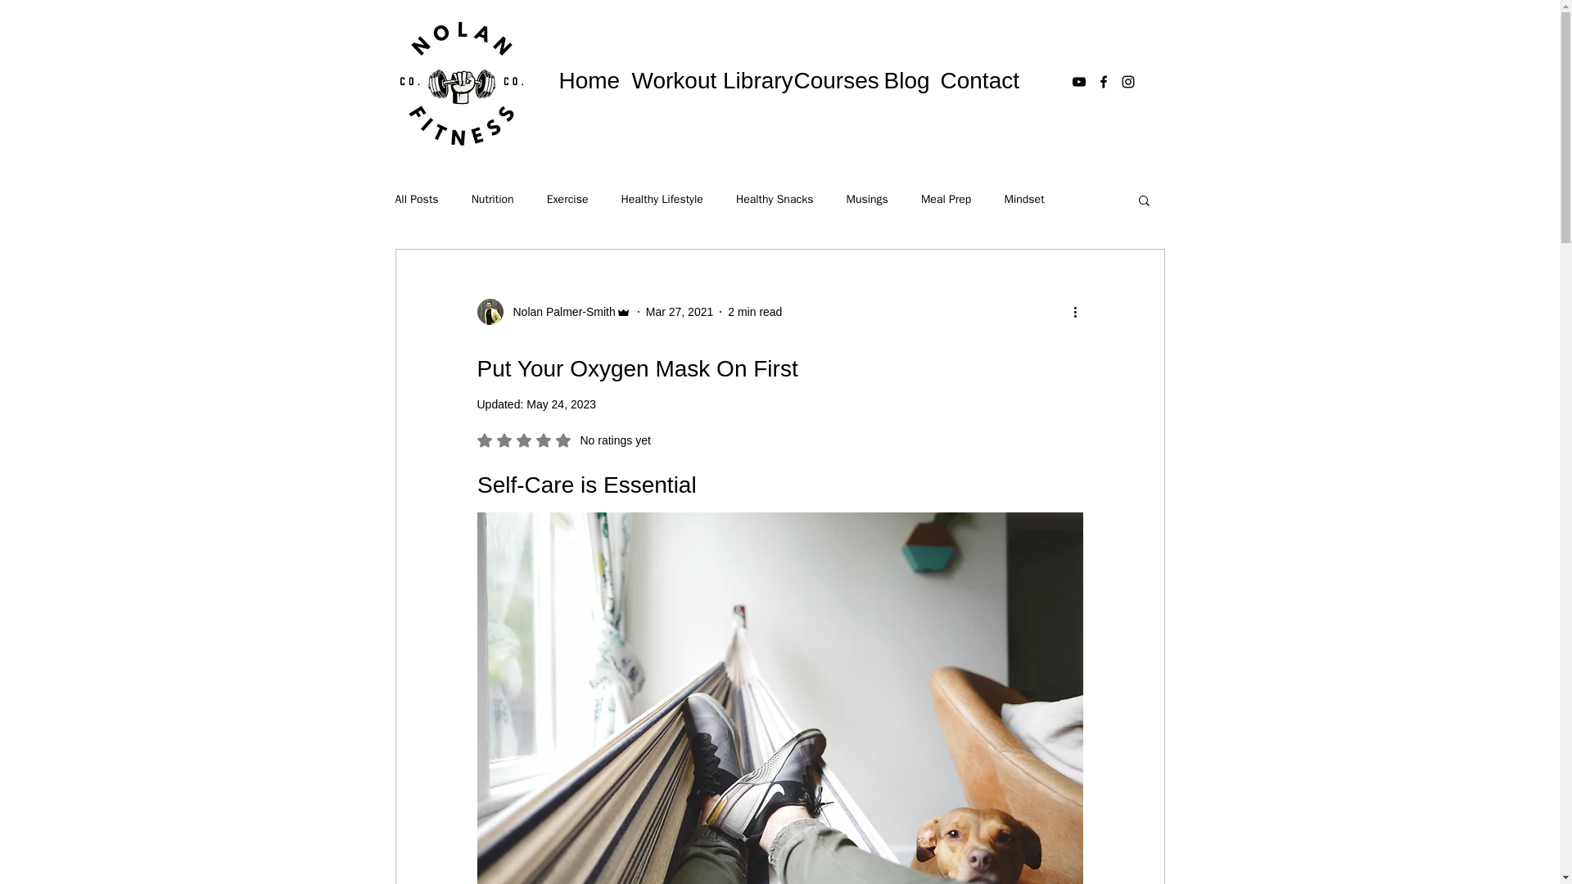 The height and width of the screenshot is (884, 1572). Describe the element at coordinates (830, 77) in the screenshot. I see `Courses` at that location.